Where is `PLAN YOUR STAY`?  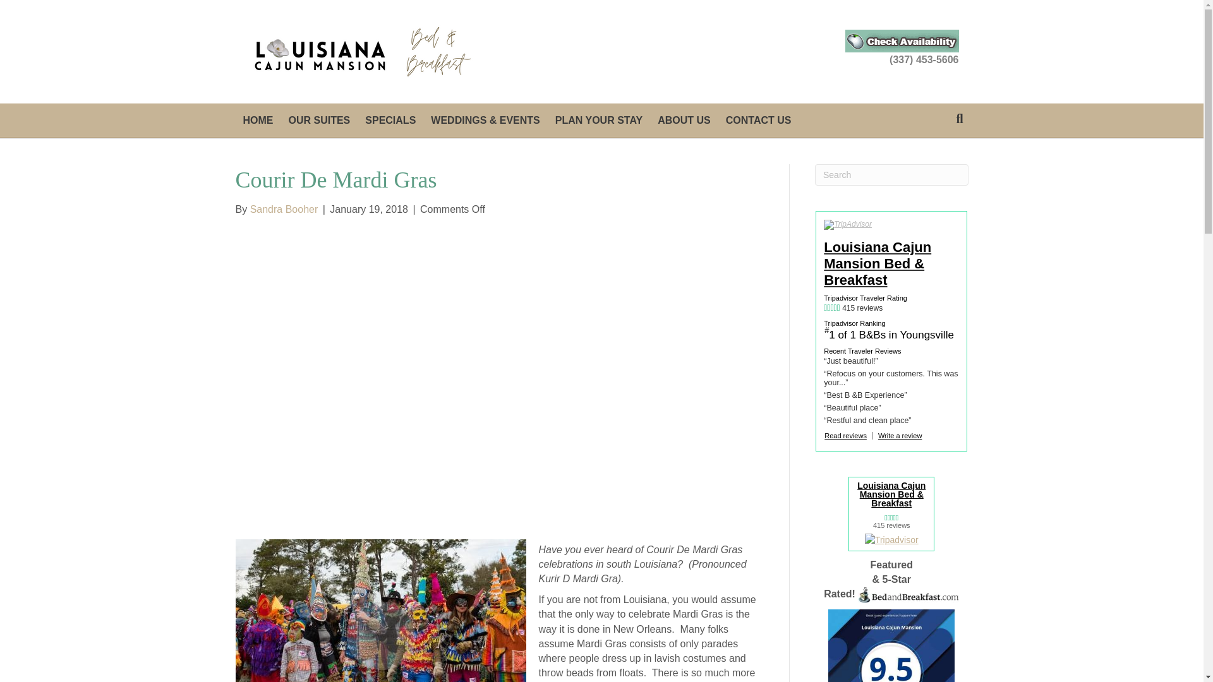 PLAN YOUR STAY is located at coordinates (599, 121).